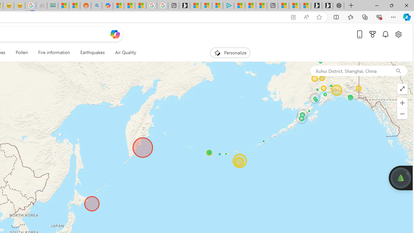  What do you see at coordinates (402, 103) in the screenshot?
I see `Zoom in` at bounding box center [402, 103].